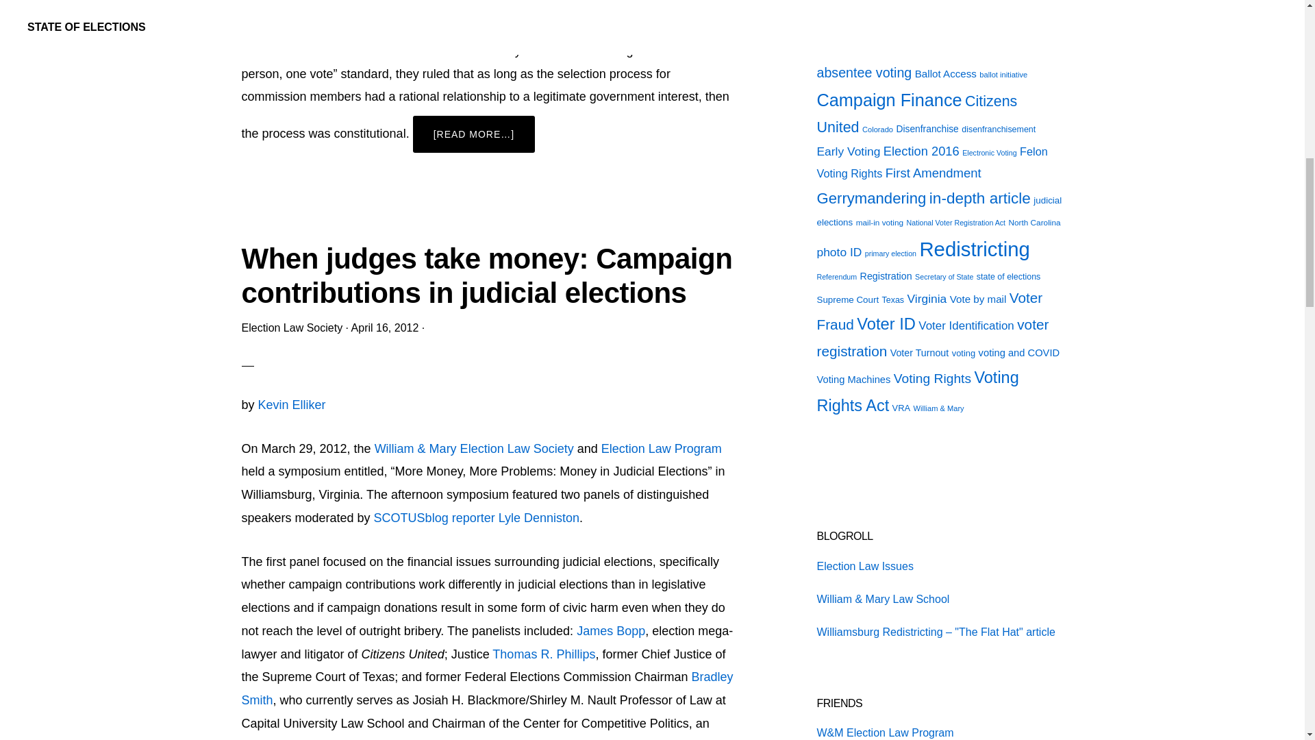  Describe the element at coordinates (477, 518) in the screenshot. I see `SCOTUSblog reporter Lyle Denniston` at that location.